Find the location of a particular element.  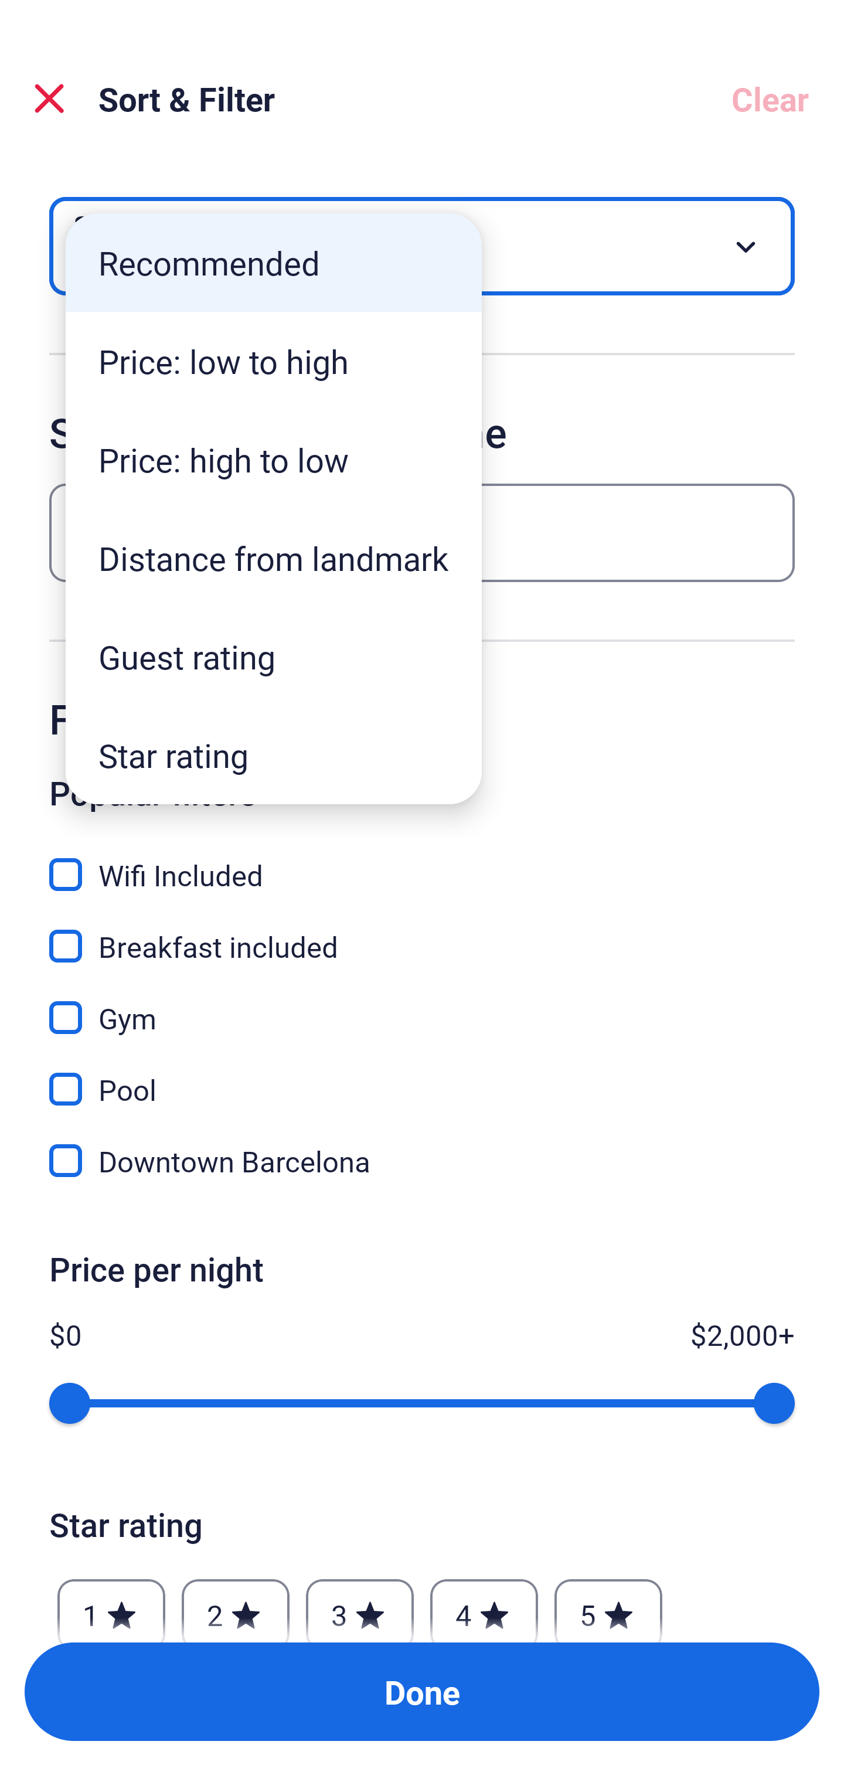

Star rating is located at coordinates (274, 754).